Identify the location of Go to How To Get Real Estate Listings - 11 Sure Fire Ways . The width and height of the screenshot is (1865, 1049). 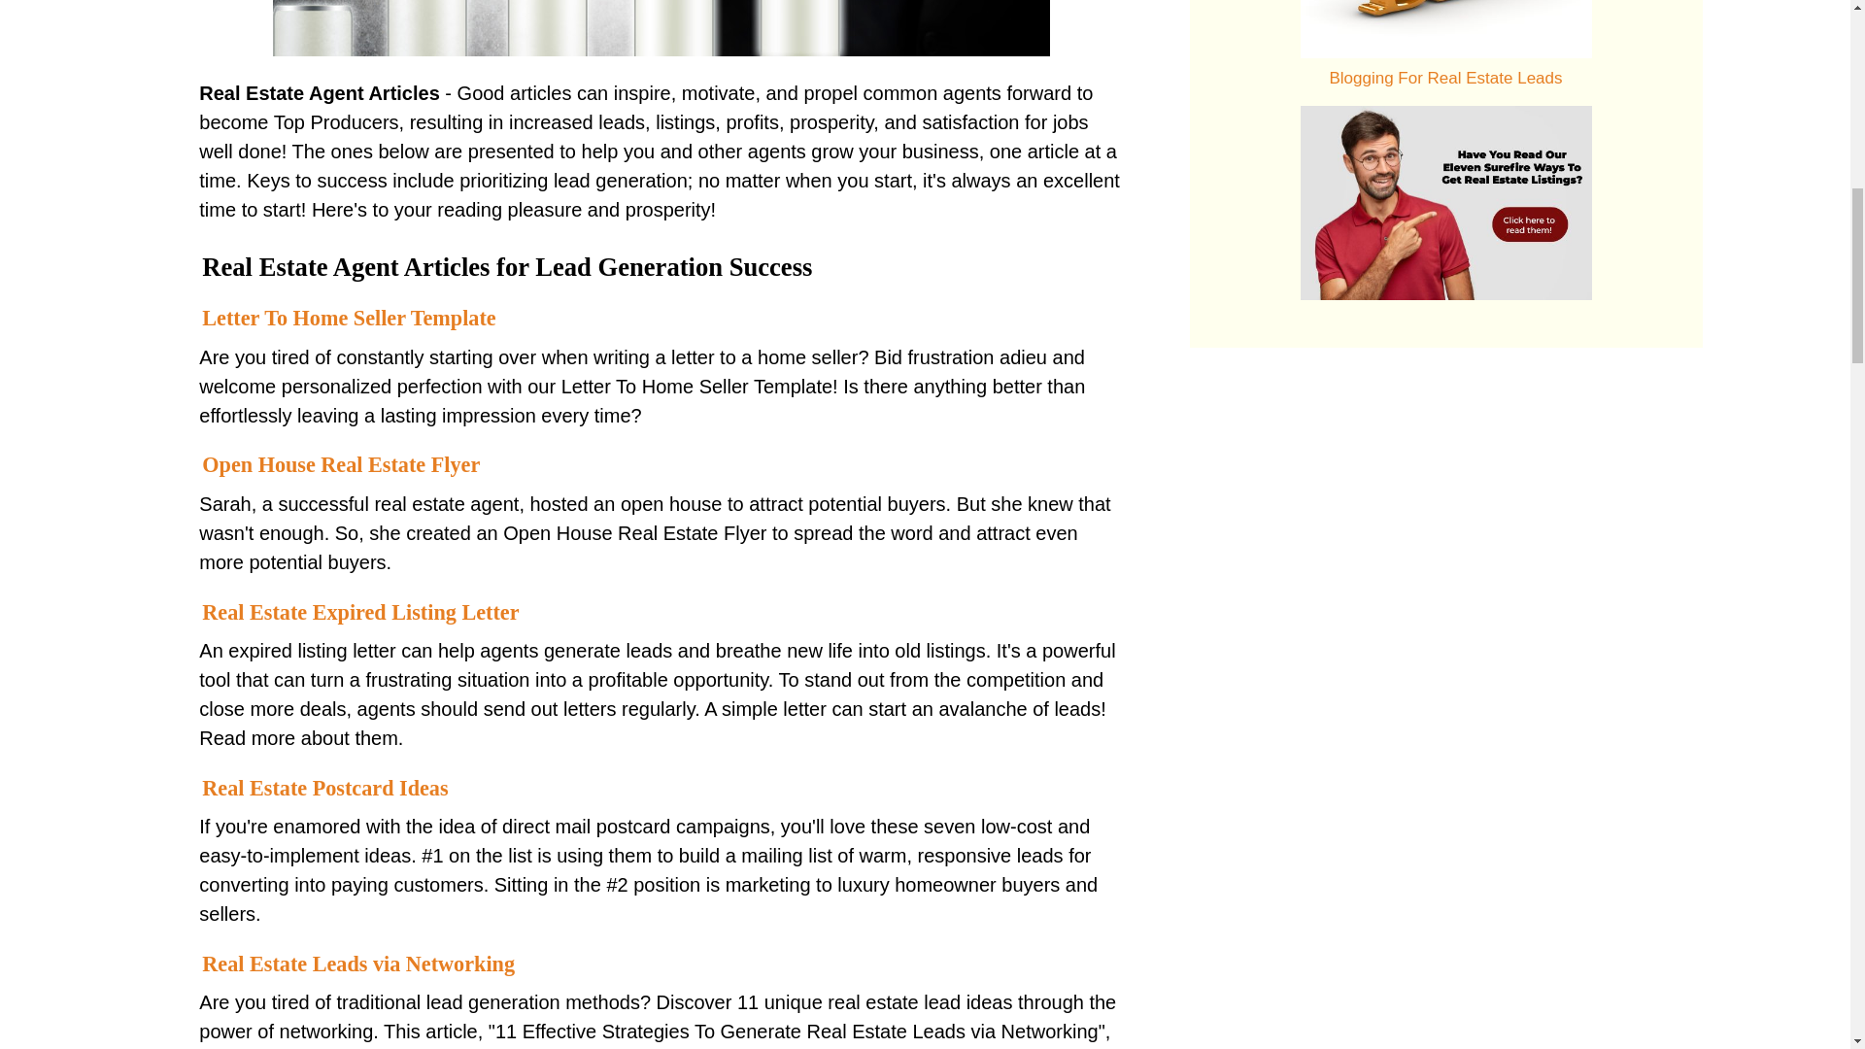
(1445, 293).